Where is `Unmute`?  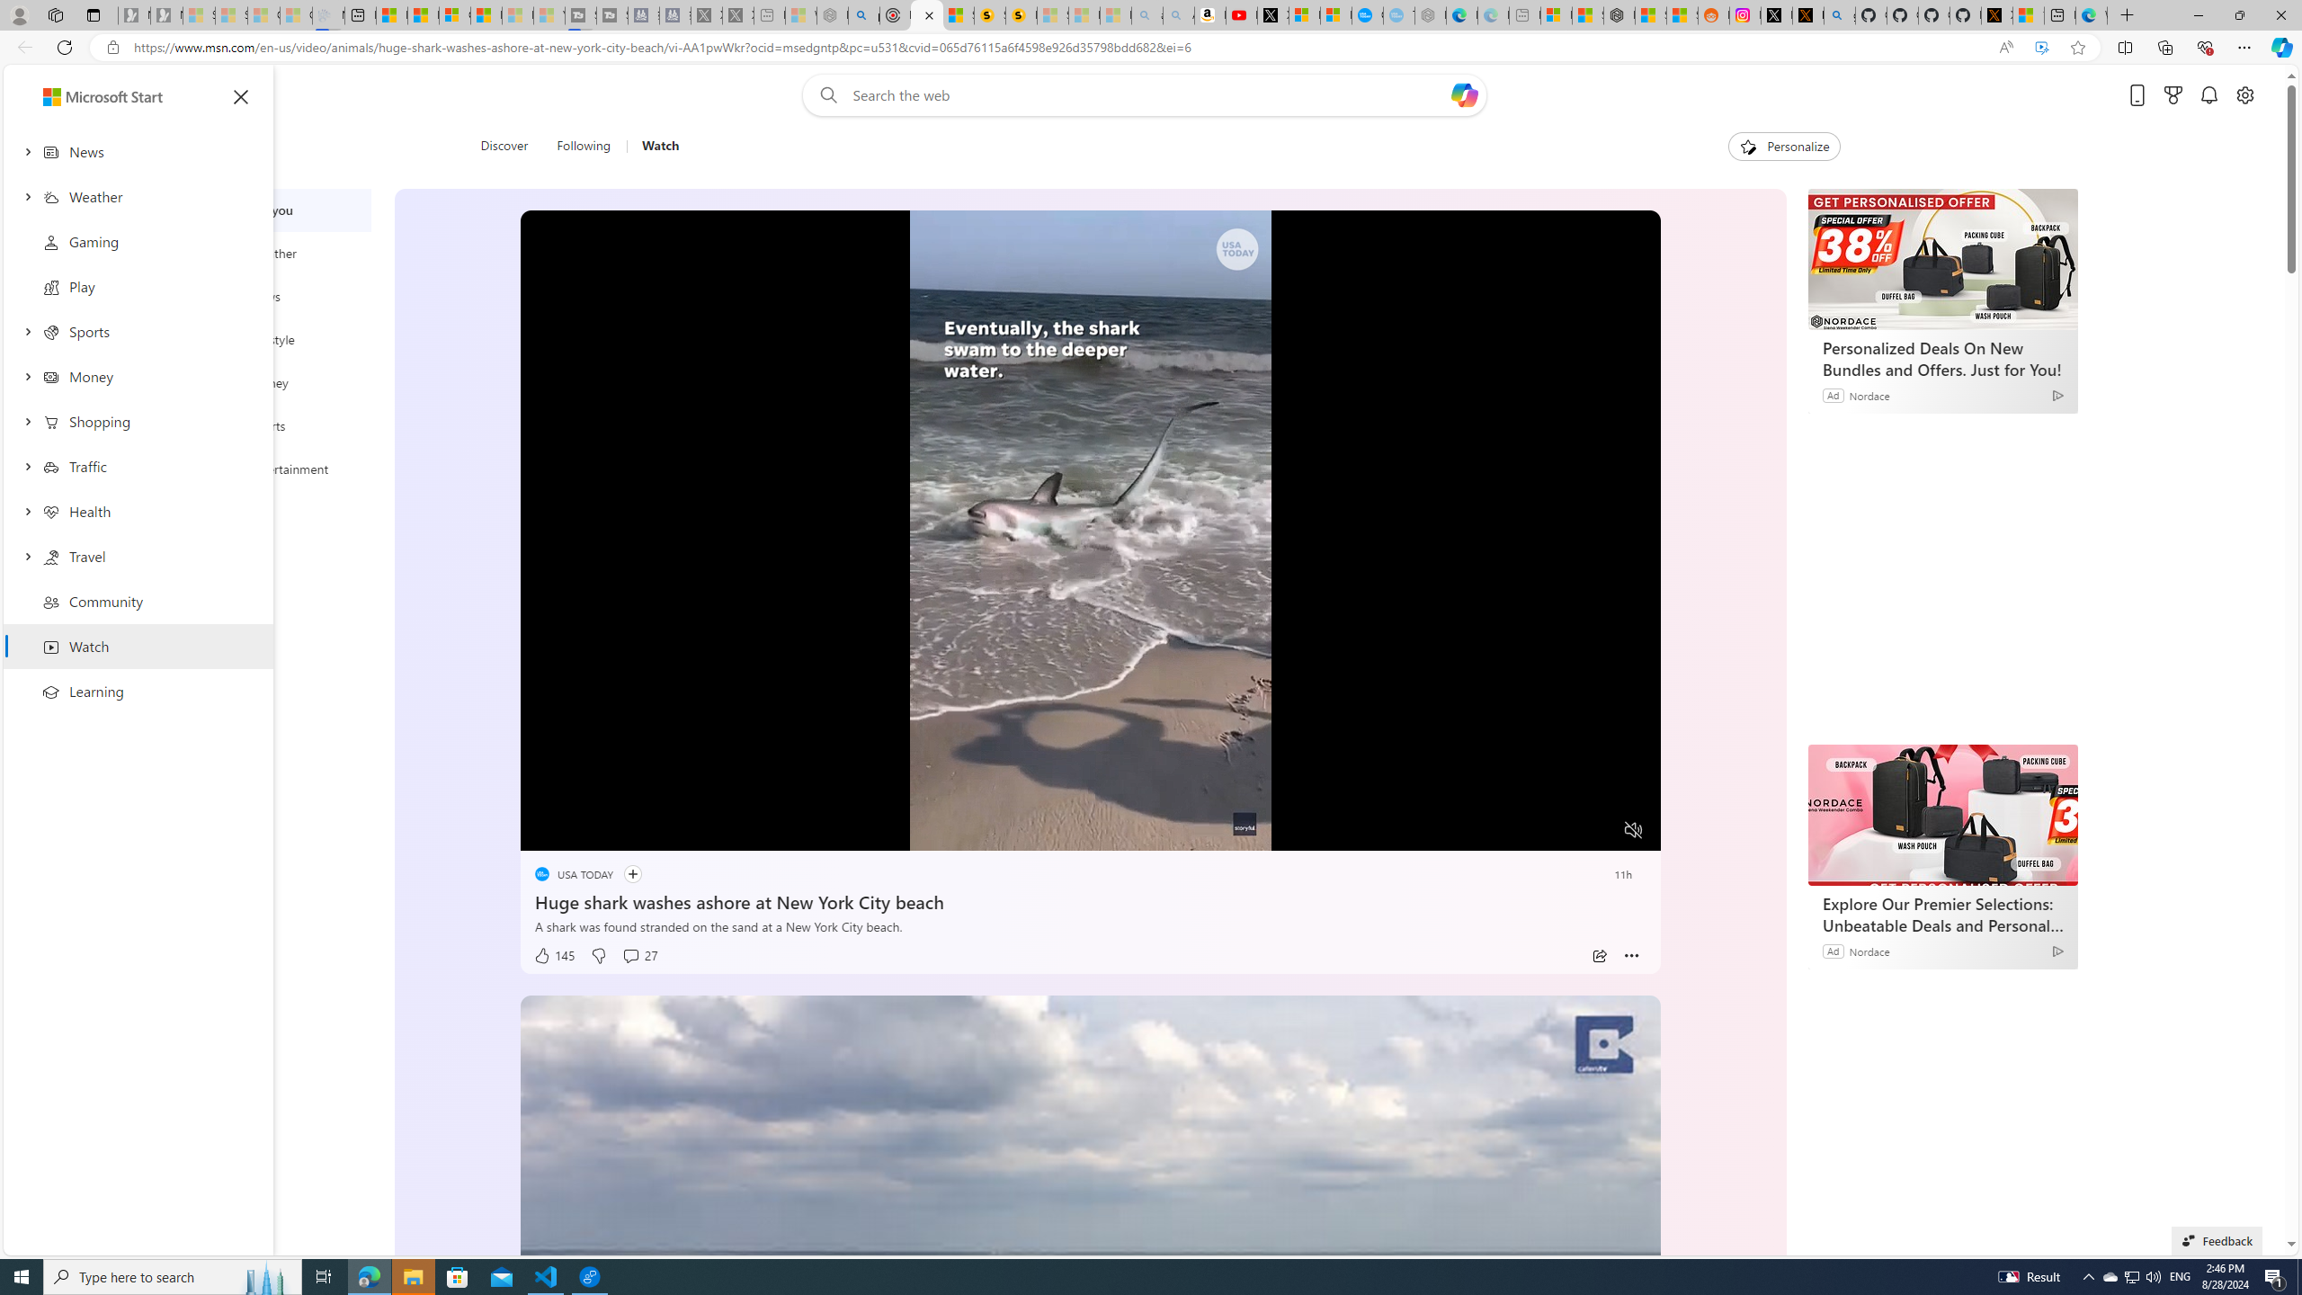 Unmute is located at coordinates (1635, 830).